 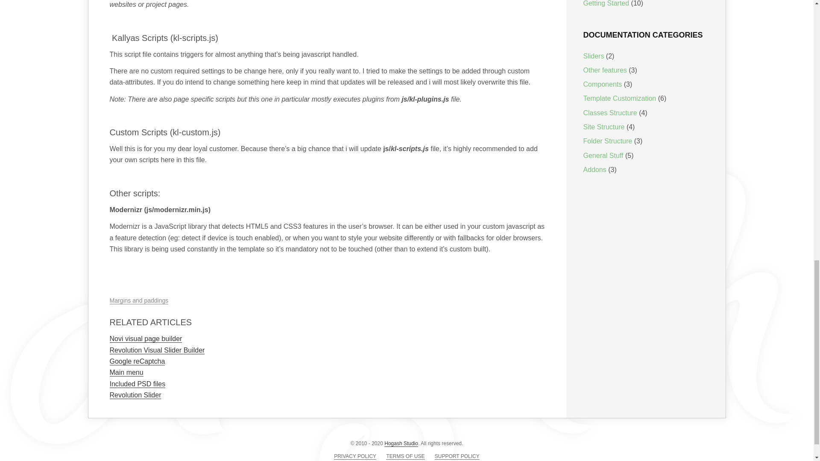 I want to click on Included PSD files, so click(x=137, y=384).